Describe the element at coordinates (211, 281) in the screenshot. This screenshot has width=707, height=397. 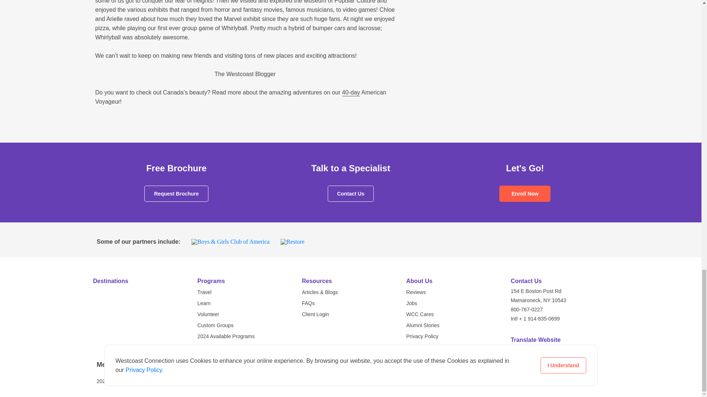
I see `Programs` at that location.